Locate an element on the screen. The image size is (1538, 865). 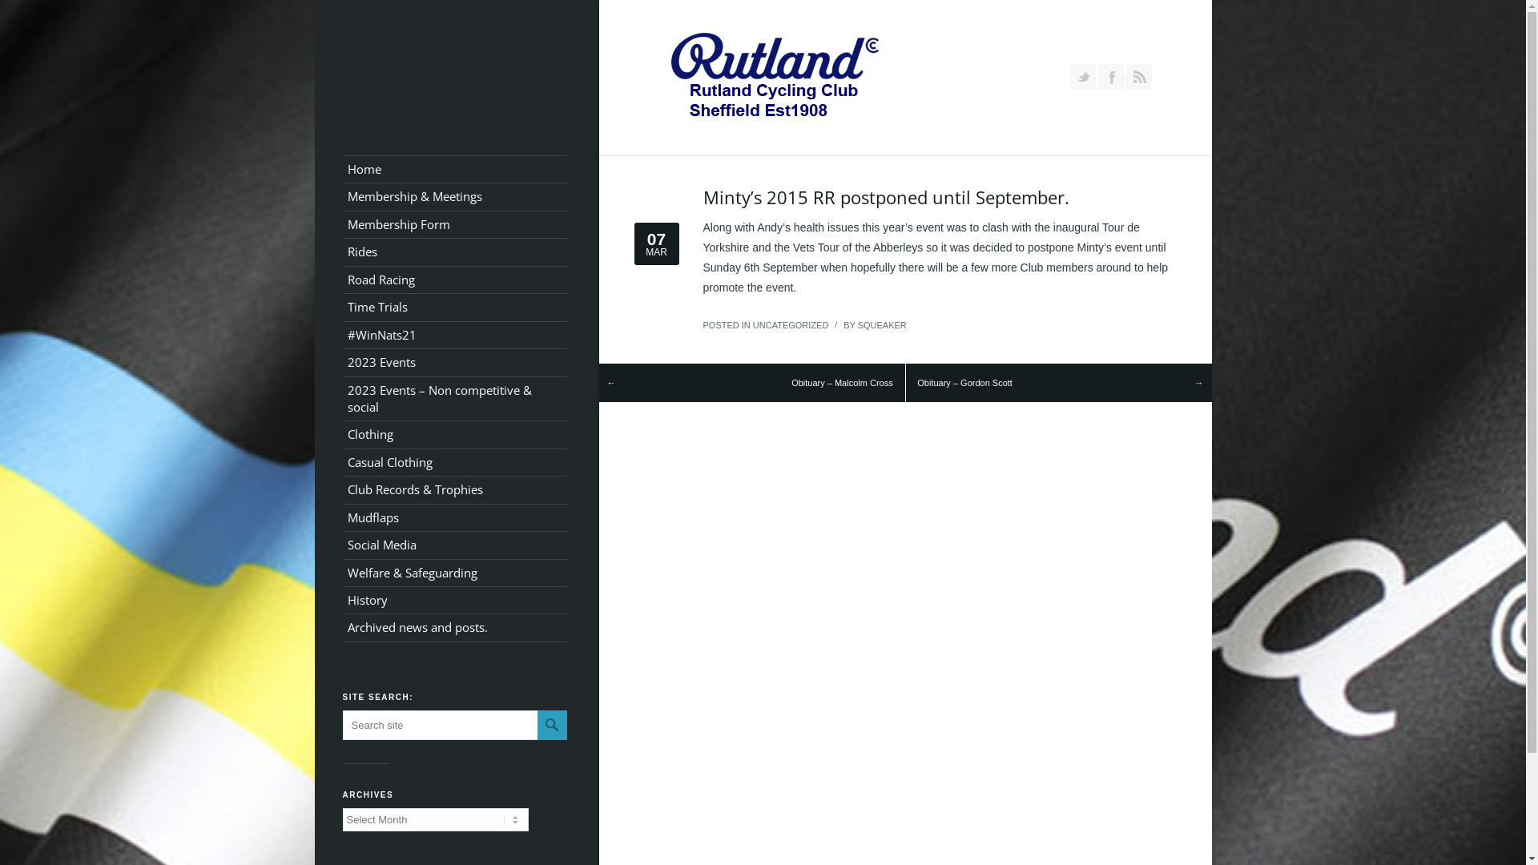
SQUEAKER is located at coordinates (883, 325).